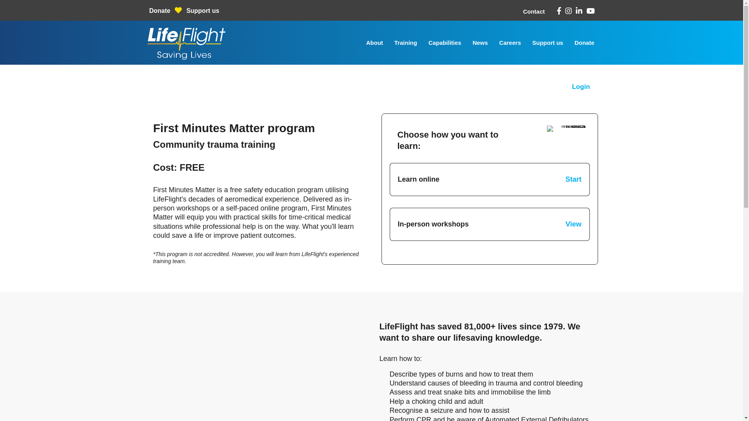  What do you see at coordinates (445, 43) in the screenshot?
I see `Capabilities` at bounding box center [445, 43].